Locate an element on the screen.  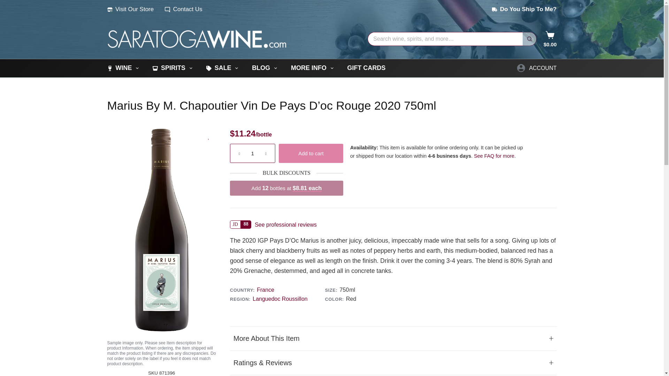
1 is located at coordinates (252, 153).